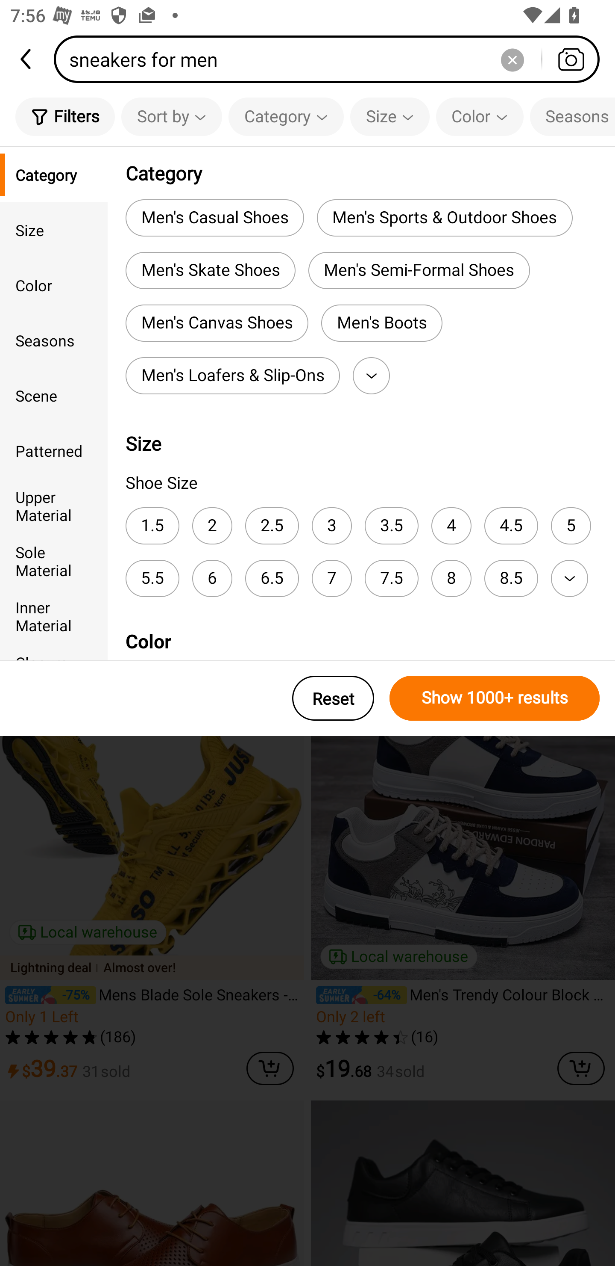 This screenshot has width=615, height=1266. What do you see at coordinates (54, 506) in the screenshot?
I see `Upper Material` at bounding box center [54, 506].